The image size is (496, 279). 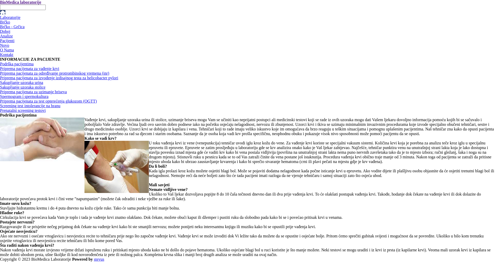 I want to click on O Nama, so click(x=7, y=50).